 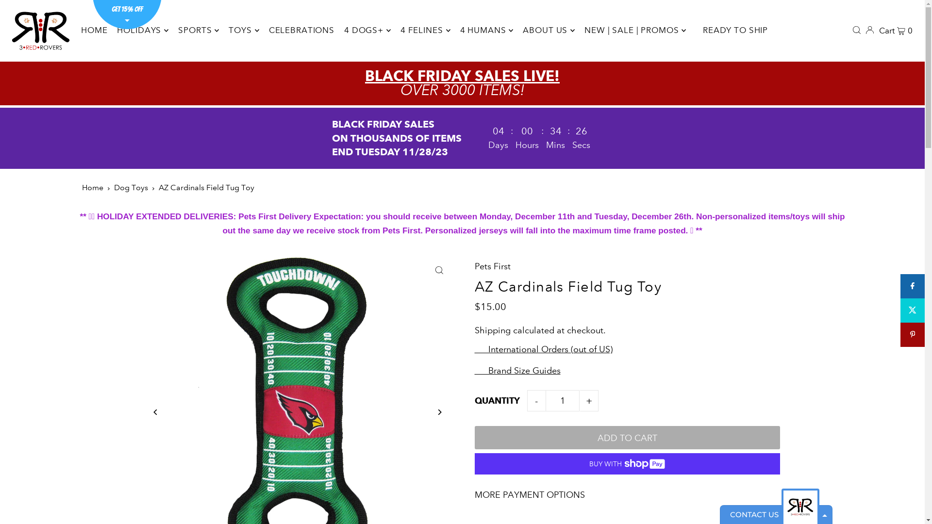 What do you see at coordinates (367, 31) in the screenshot?
I see `4 DOGS+` at bounding box center [367, 31].